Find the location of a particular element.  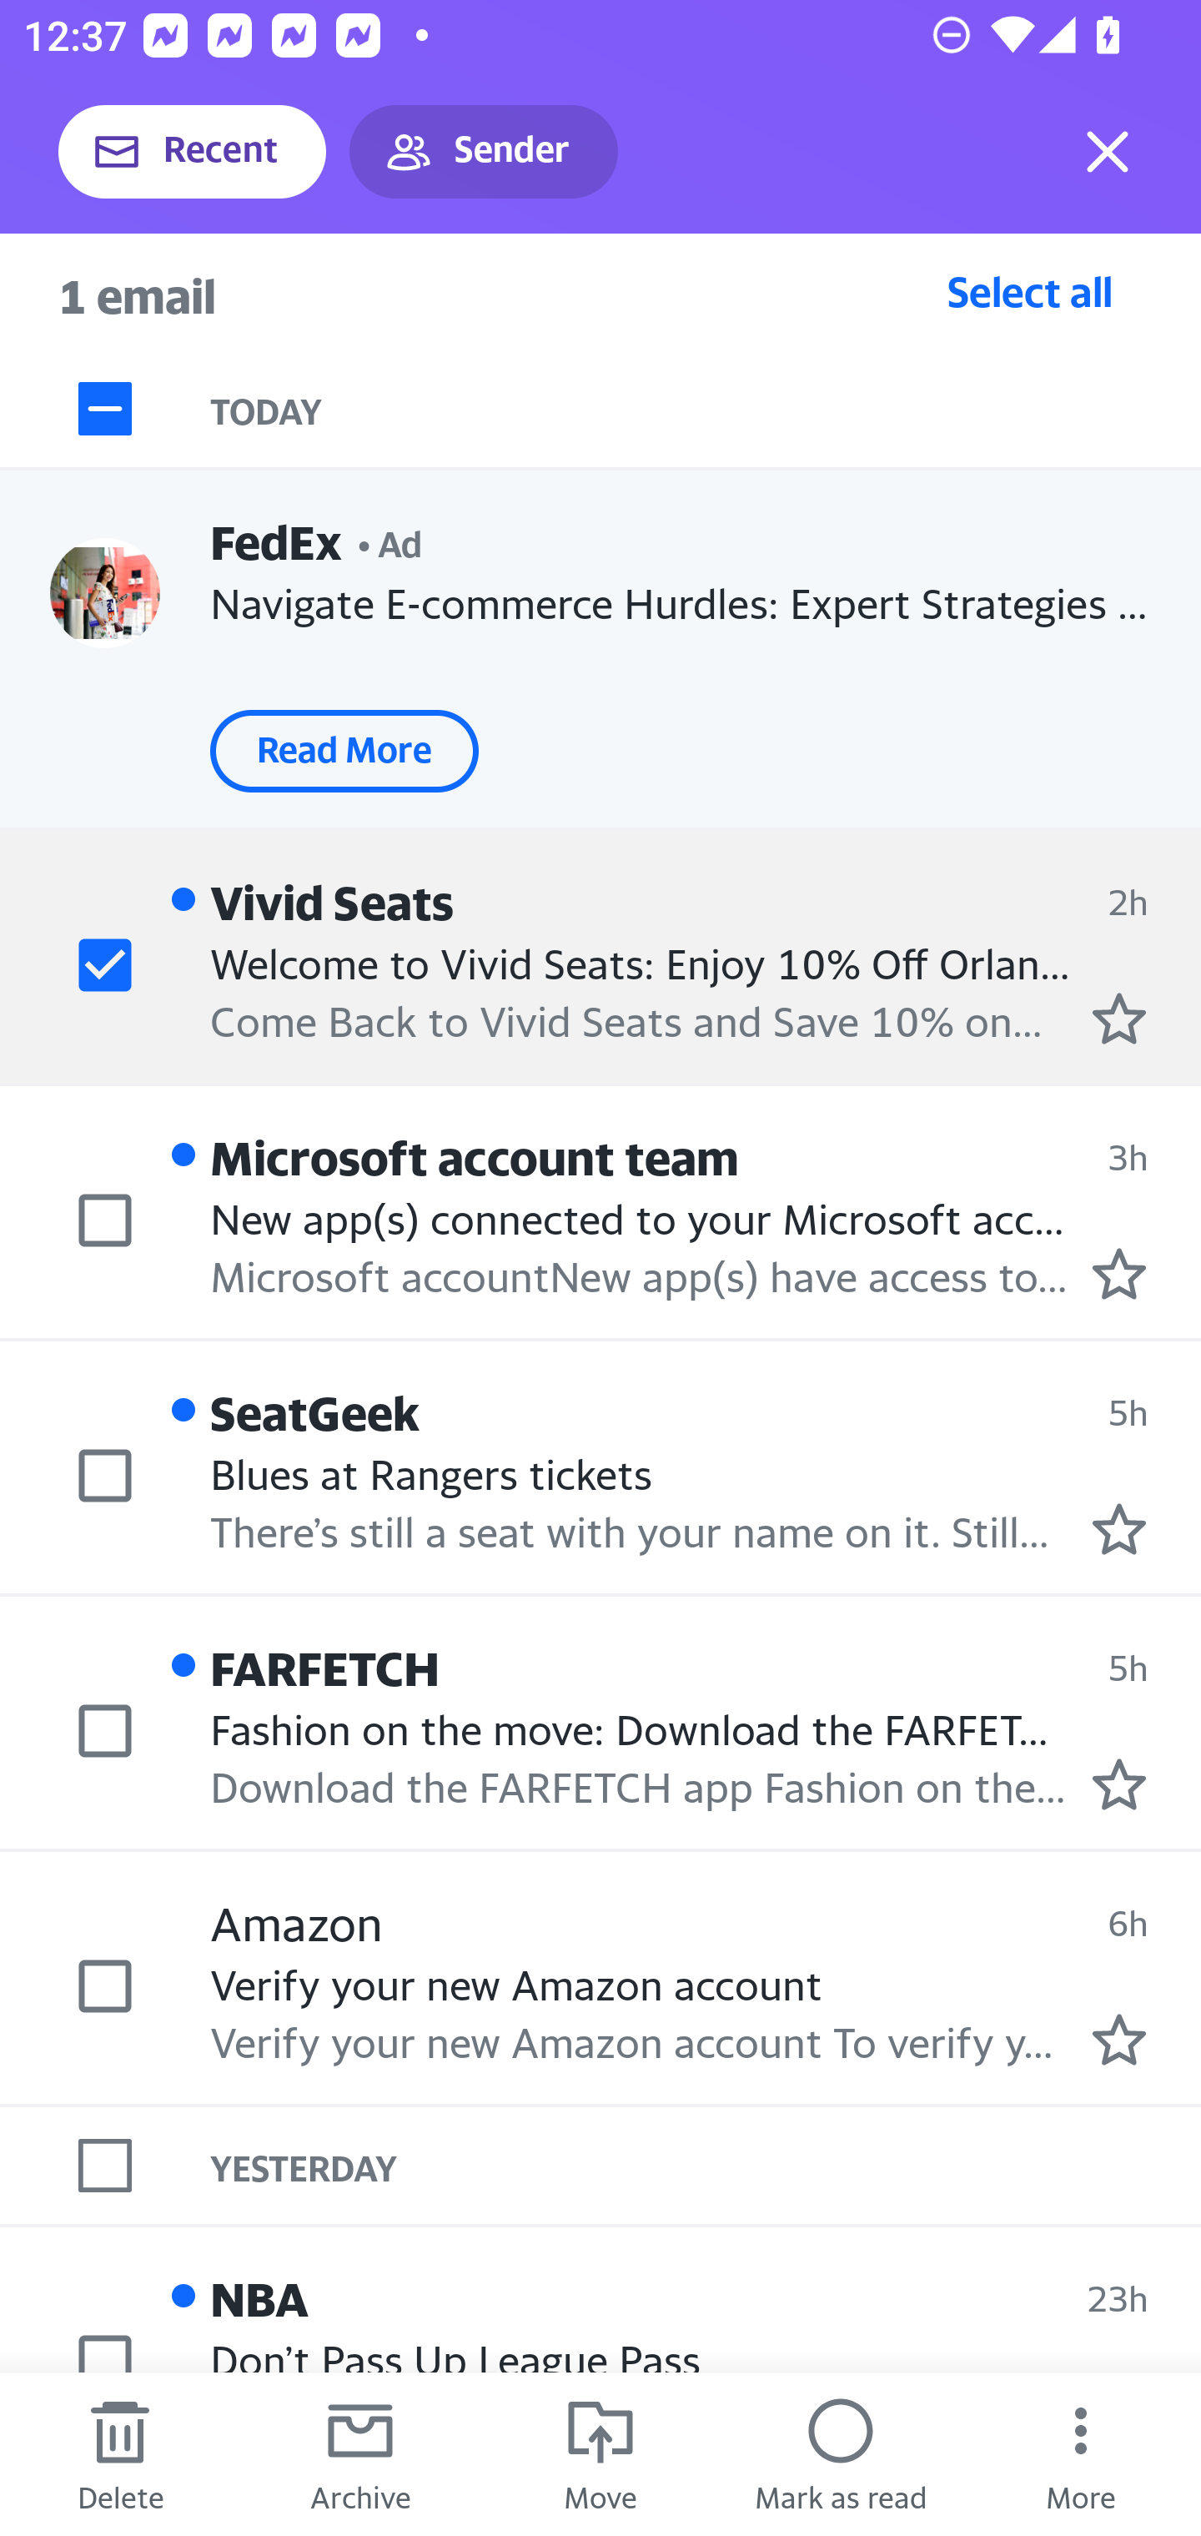

Exit selection mode is located at coordinates (1108, 152).